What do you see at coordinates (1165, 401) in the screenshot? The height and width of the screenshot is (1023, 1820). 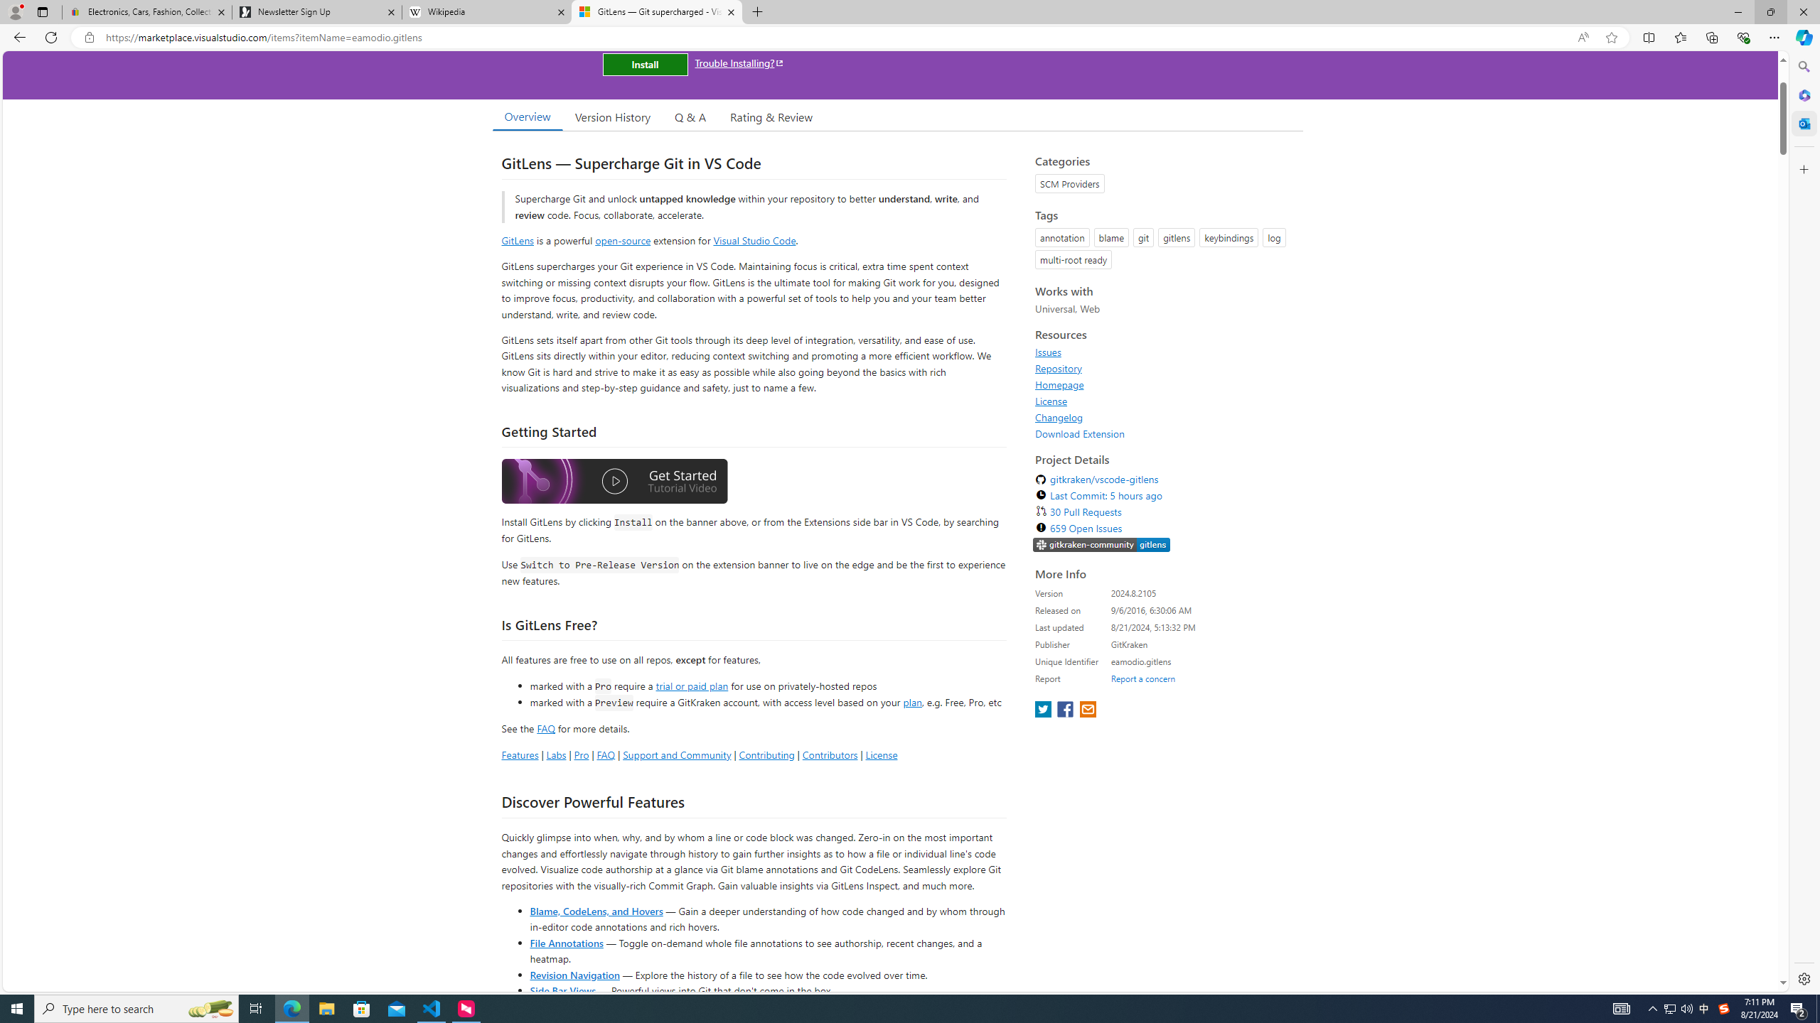 I see `License` at bounding box center [1165, 401].